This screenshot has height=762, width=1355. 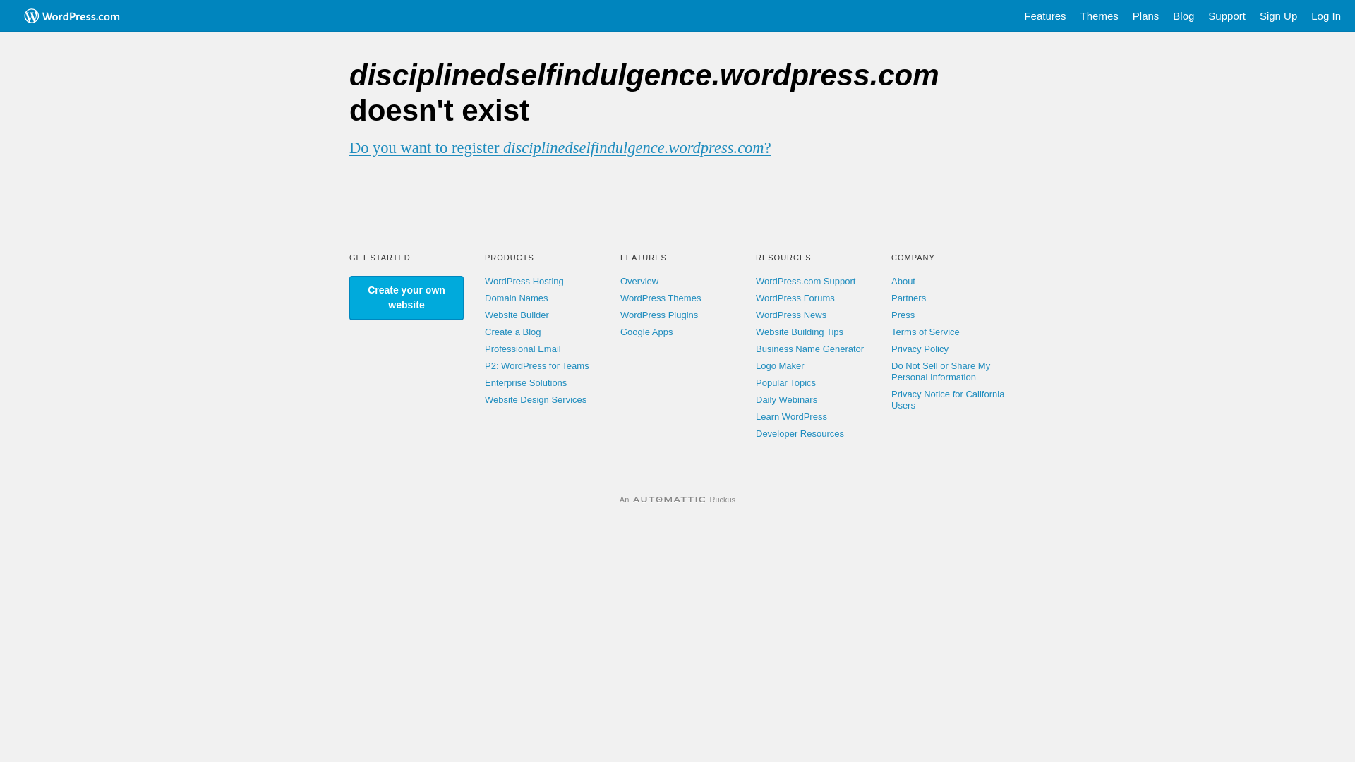 I want to click on Business Name Generator, so click(x=810, y=349).